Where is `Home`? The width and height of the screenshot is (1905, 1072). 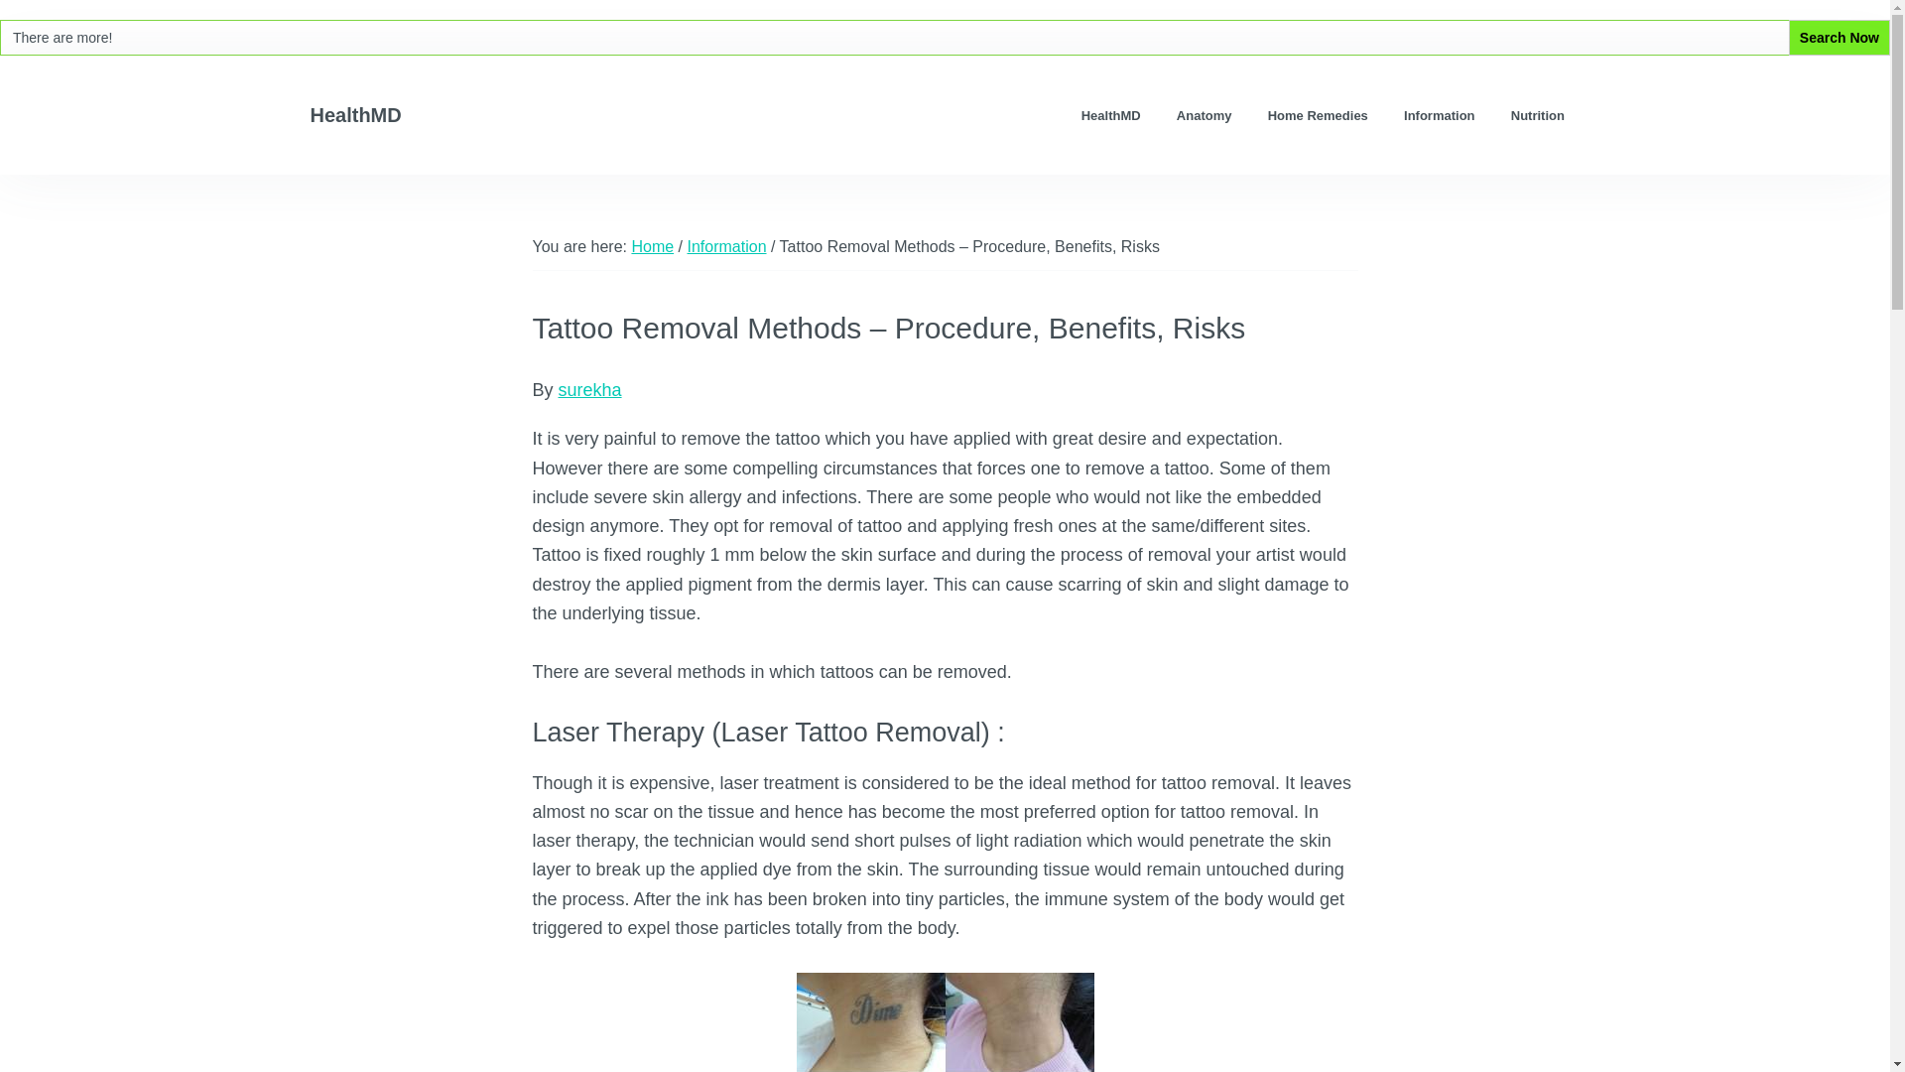 Home is located at coordinates (652, 246).